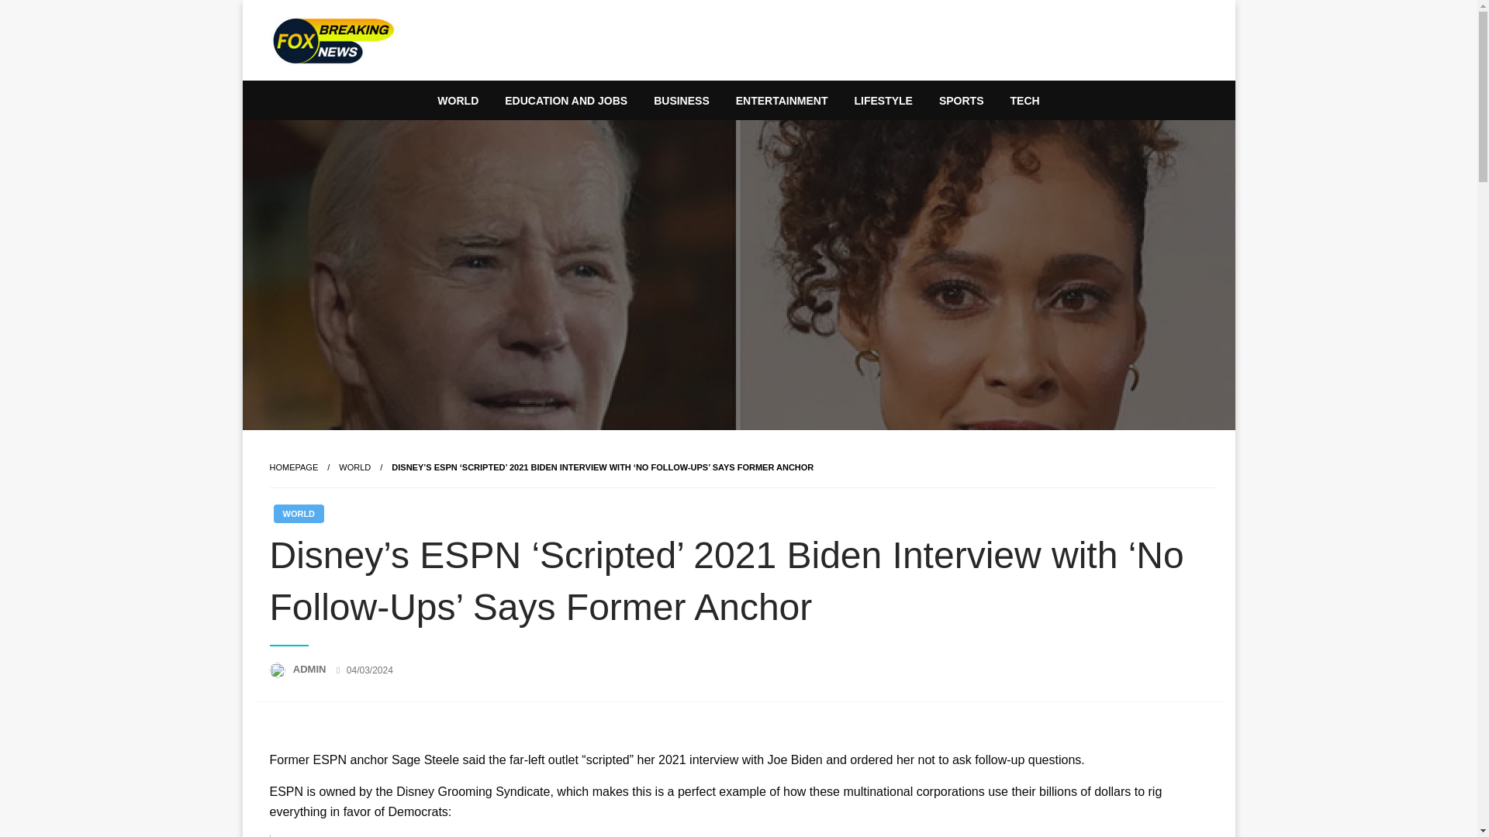 Image resolution: width=1489 pixels, height=837 pixels. Describe the element at coordinates (565, 101) in the screenshot. I see `EDUCATION AND JOBS` at that location.